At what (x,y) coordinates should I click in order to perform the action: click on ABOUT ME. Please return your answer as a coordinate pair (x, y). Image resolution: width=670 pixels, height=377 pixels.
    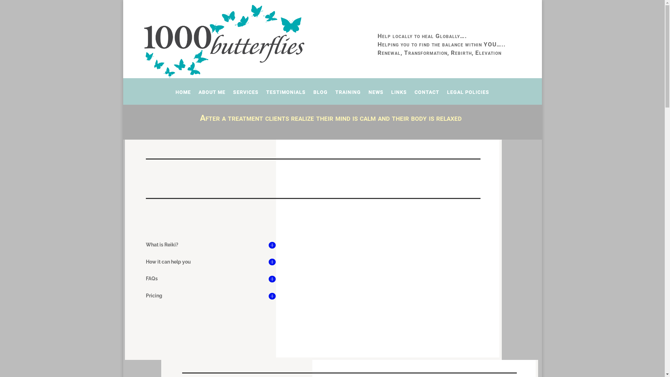
    Looking at the image, I should click on (212, 97).